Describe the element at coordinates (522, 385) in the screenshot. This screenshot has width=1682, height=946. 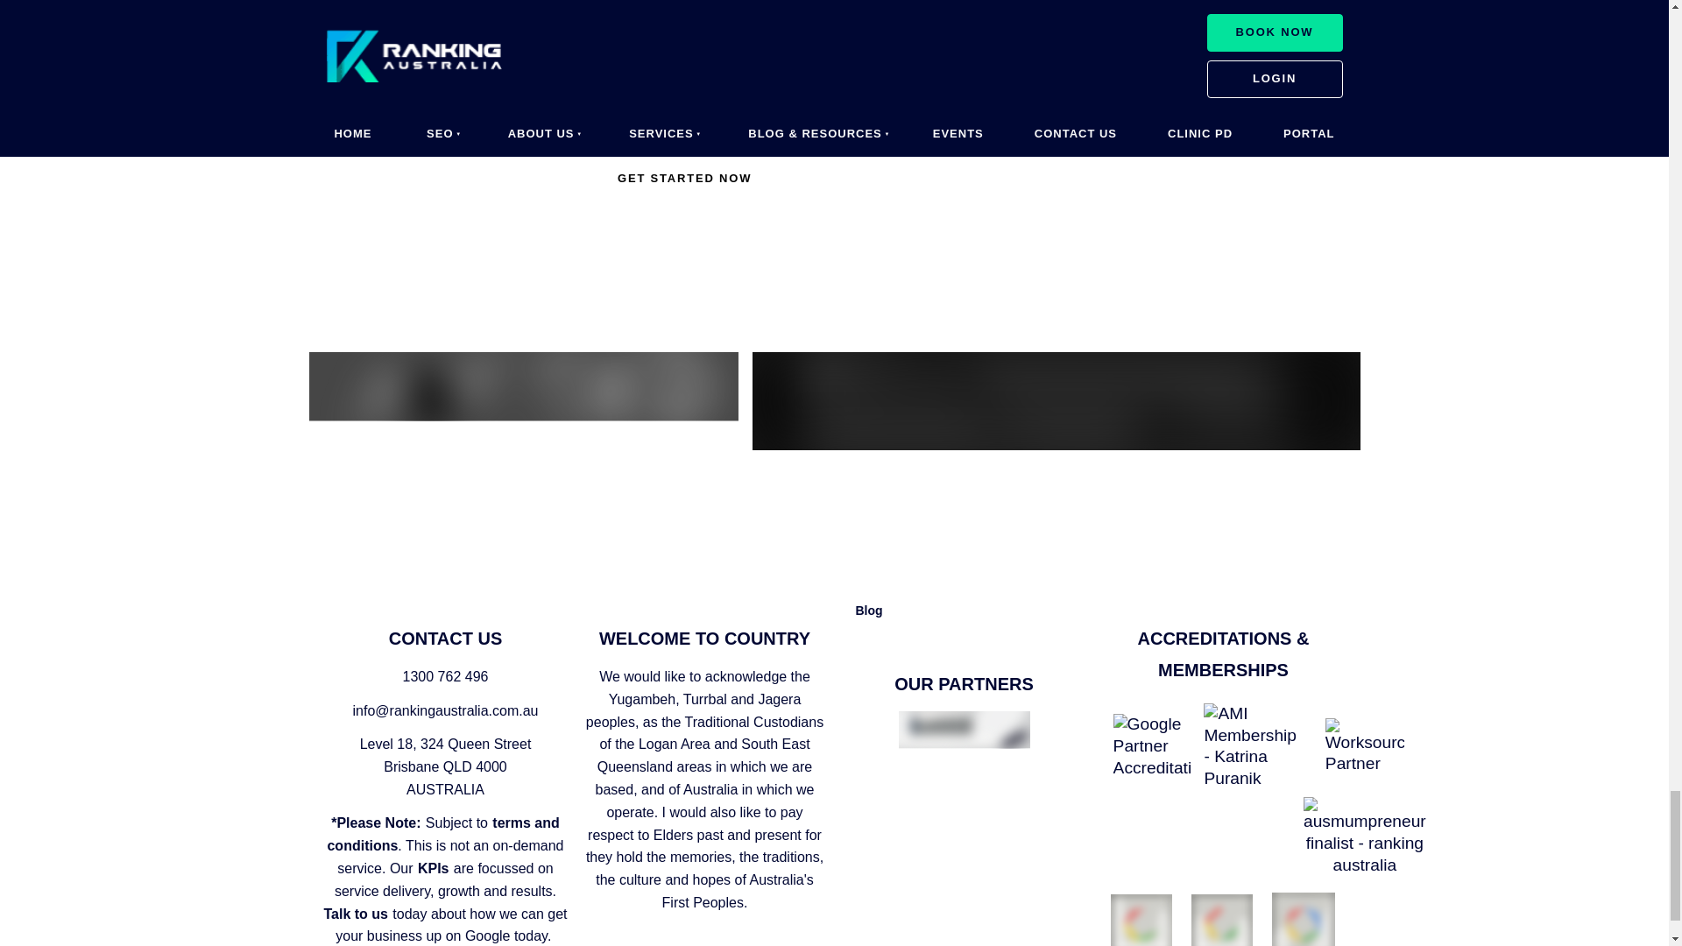
I see `Check out Oncord - Your Wesbite Marketing Platform` at that location.